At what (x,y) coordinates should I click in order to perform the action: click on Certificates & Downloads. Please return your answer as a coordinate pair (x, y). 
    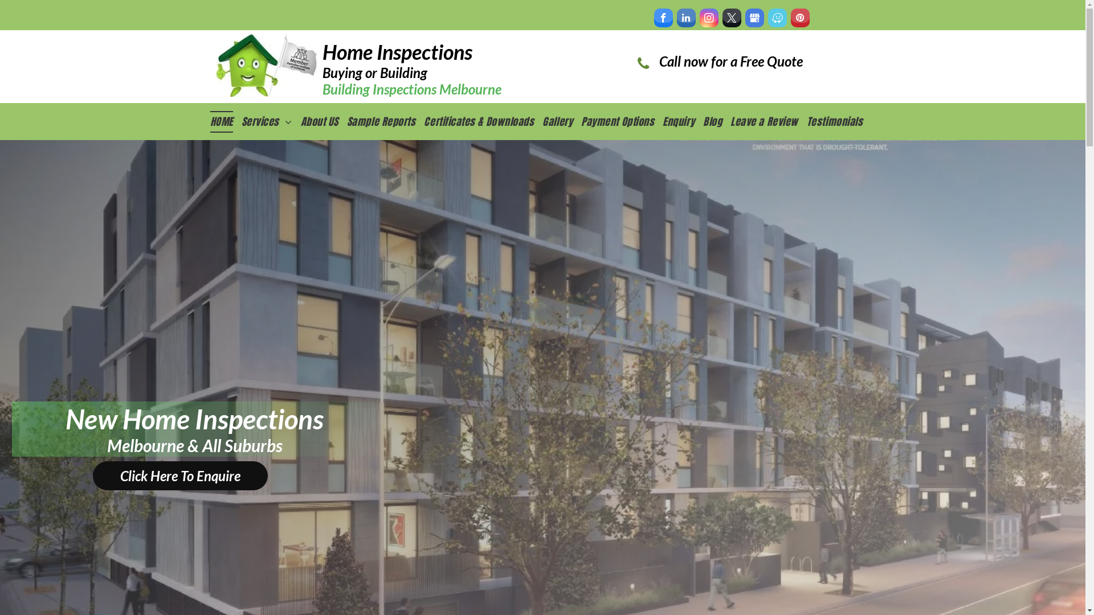
    Looking at the image, I should click on (483, 121).